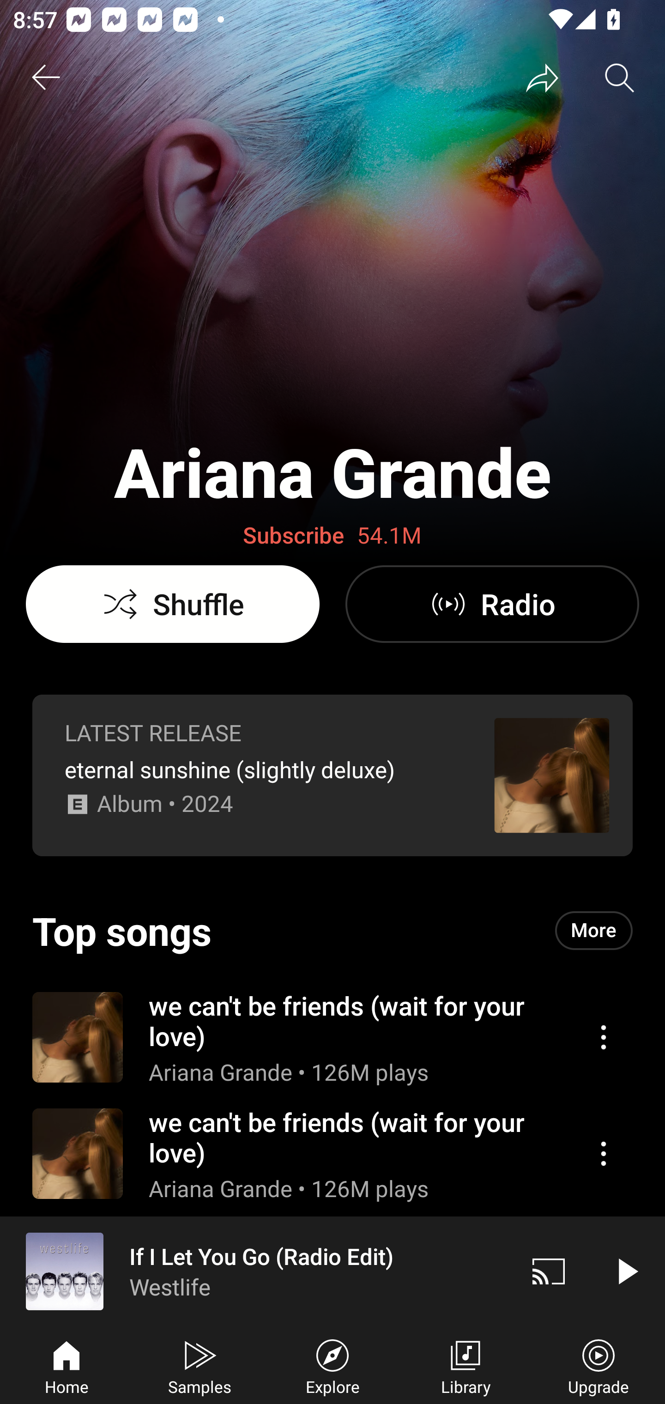 This screenshot has width=665, height=1404. What do you see at coordinates (199, 1365) in the screenshot?
I see `Samples` at bounding box center [199, 1365].